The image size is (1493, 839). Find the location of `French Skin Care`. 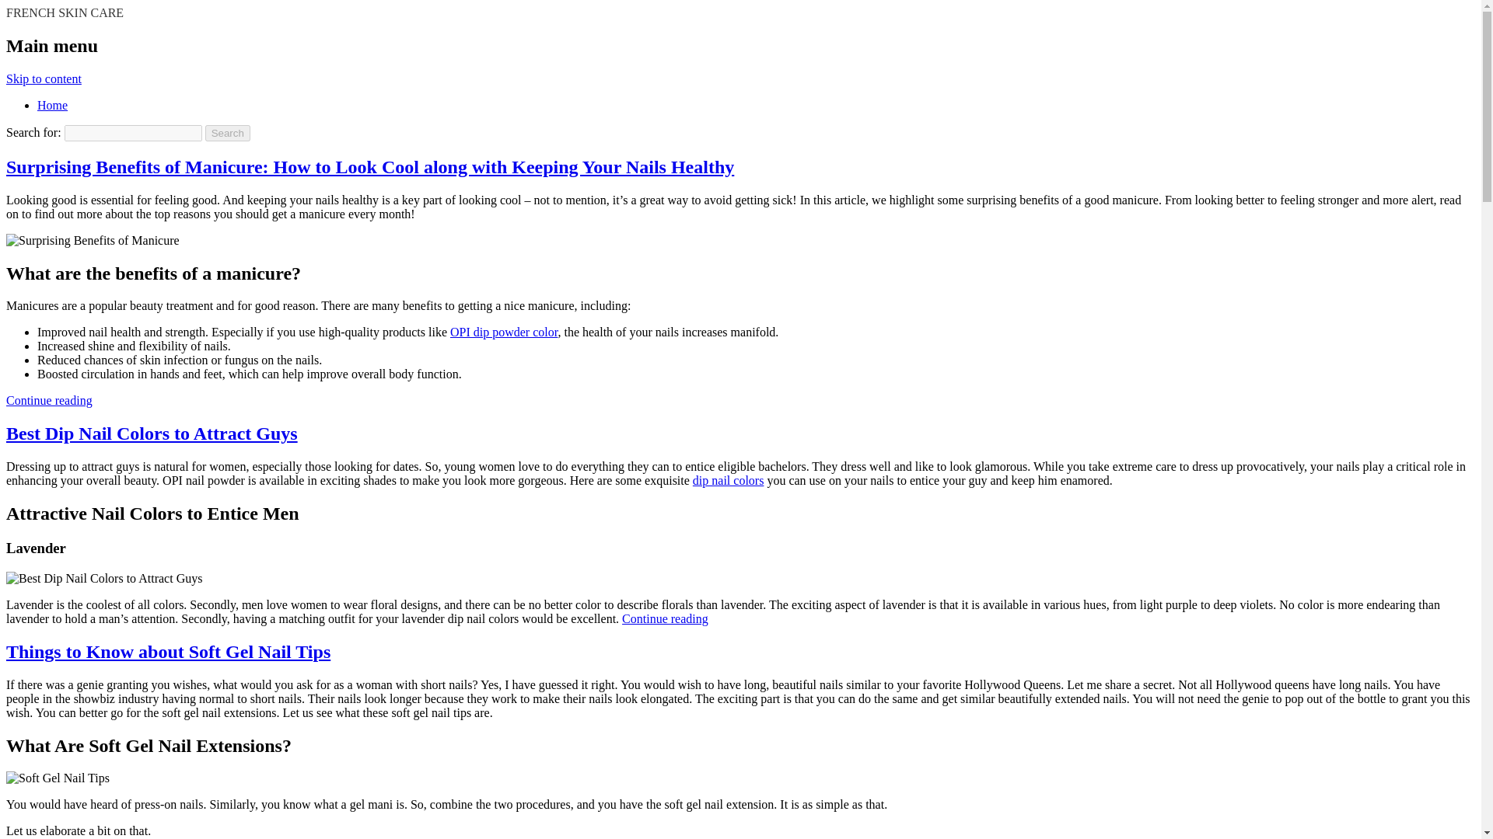

French Skin Care is located at coordinates (65, 12).